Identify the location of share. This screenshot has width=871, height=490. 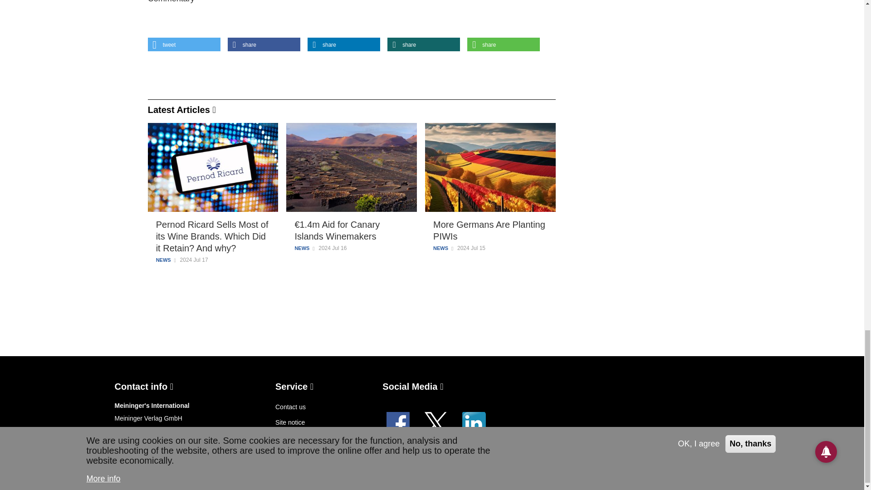
(424, 44).